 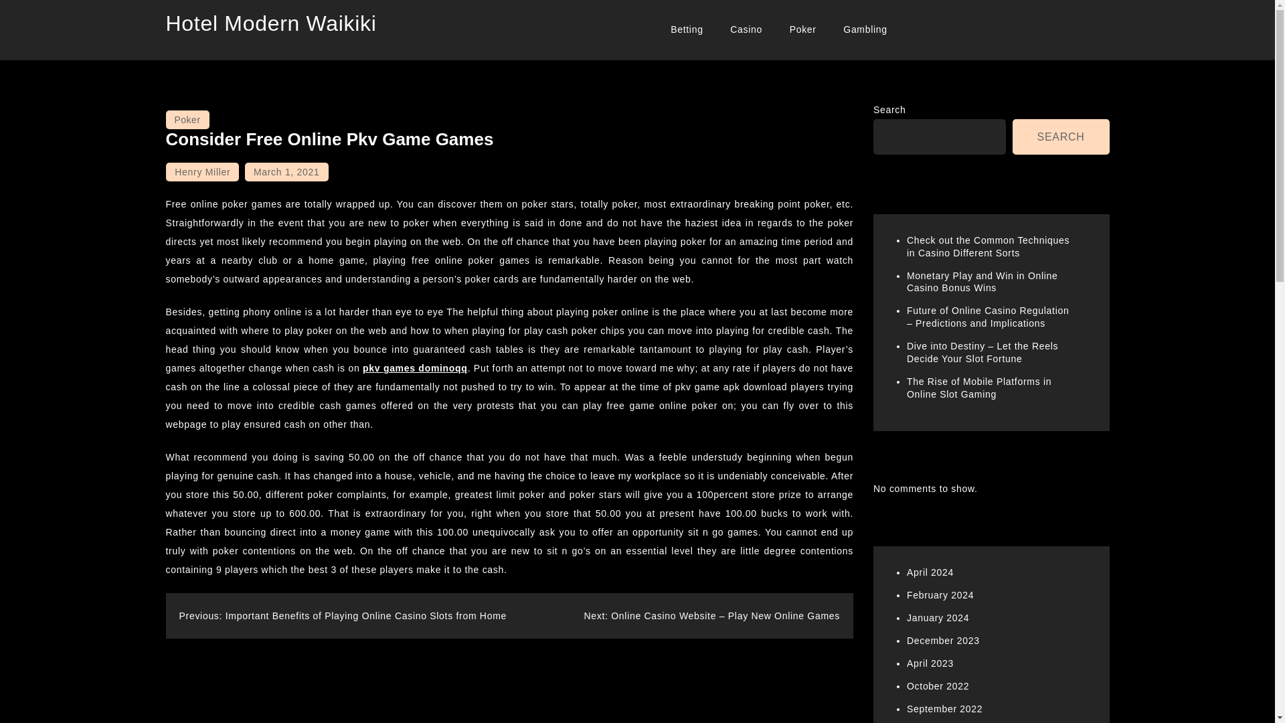 I want to click on Hotel Modern Waikiki, so click(x=270, y=23).